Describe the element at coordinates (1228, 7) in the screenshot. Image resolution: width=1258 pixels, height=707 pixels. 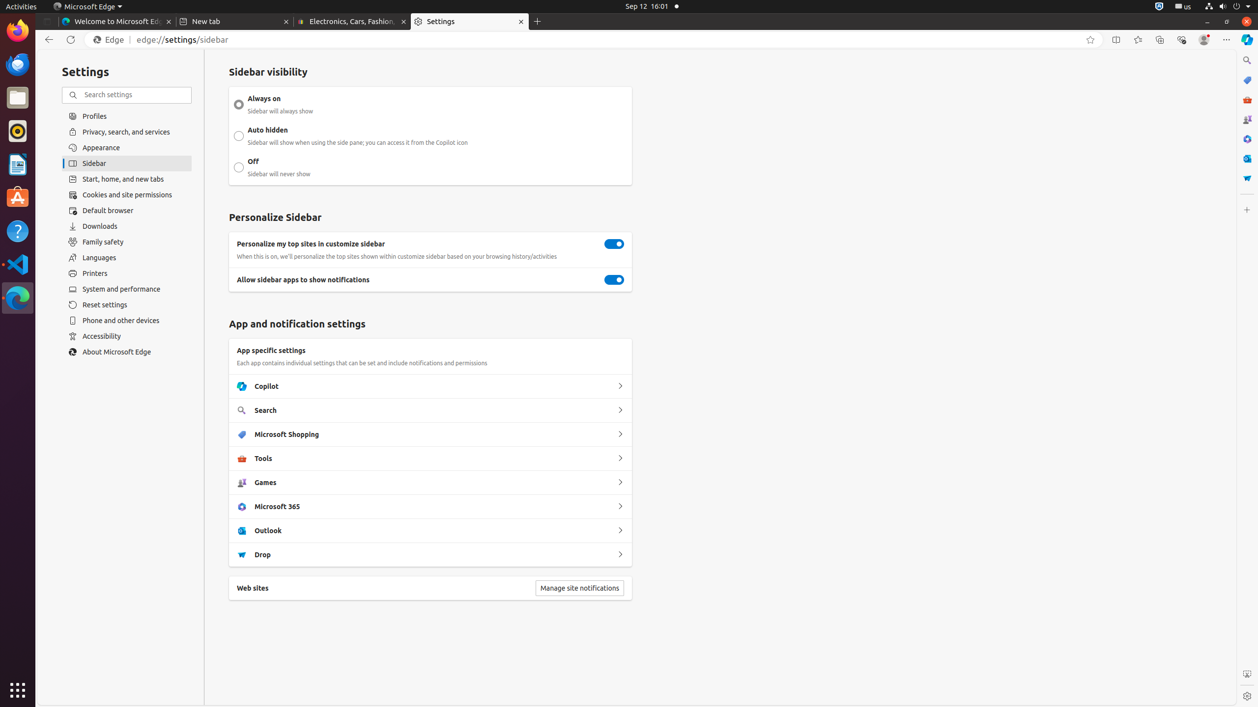
I see `System` at that location.